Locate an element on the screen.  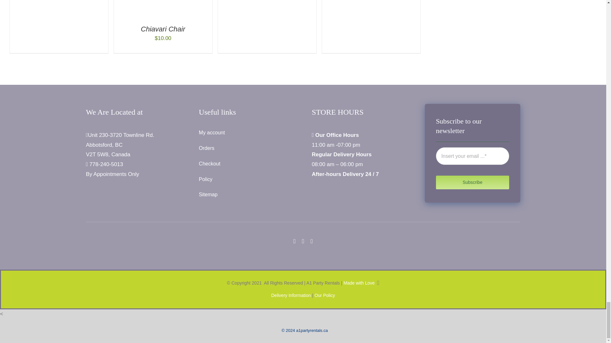
Subscribe is located at coordinates (472, 165).